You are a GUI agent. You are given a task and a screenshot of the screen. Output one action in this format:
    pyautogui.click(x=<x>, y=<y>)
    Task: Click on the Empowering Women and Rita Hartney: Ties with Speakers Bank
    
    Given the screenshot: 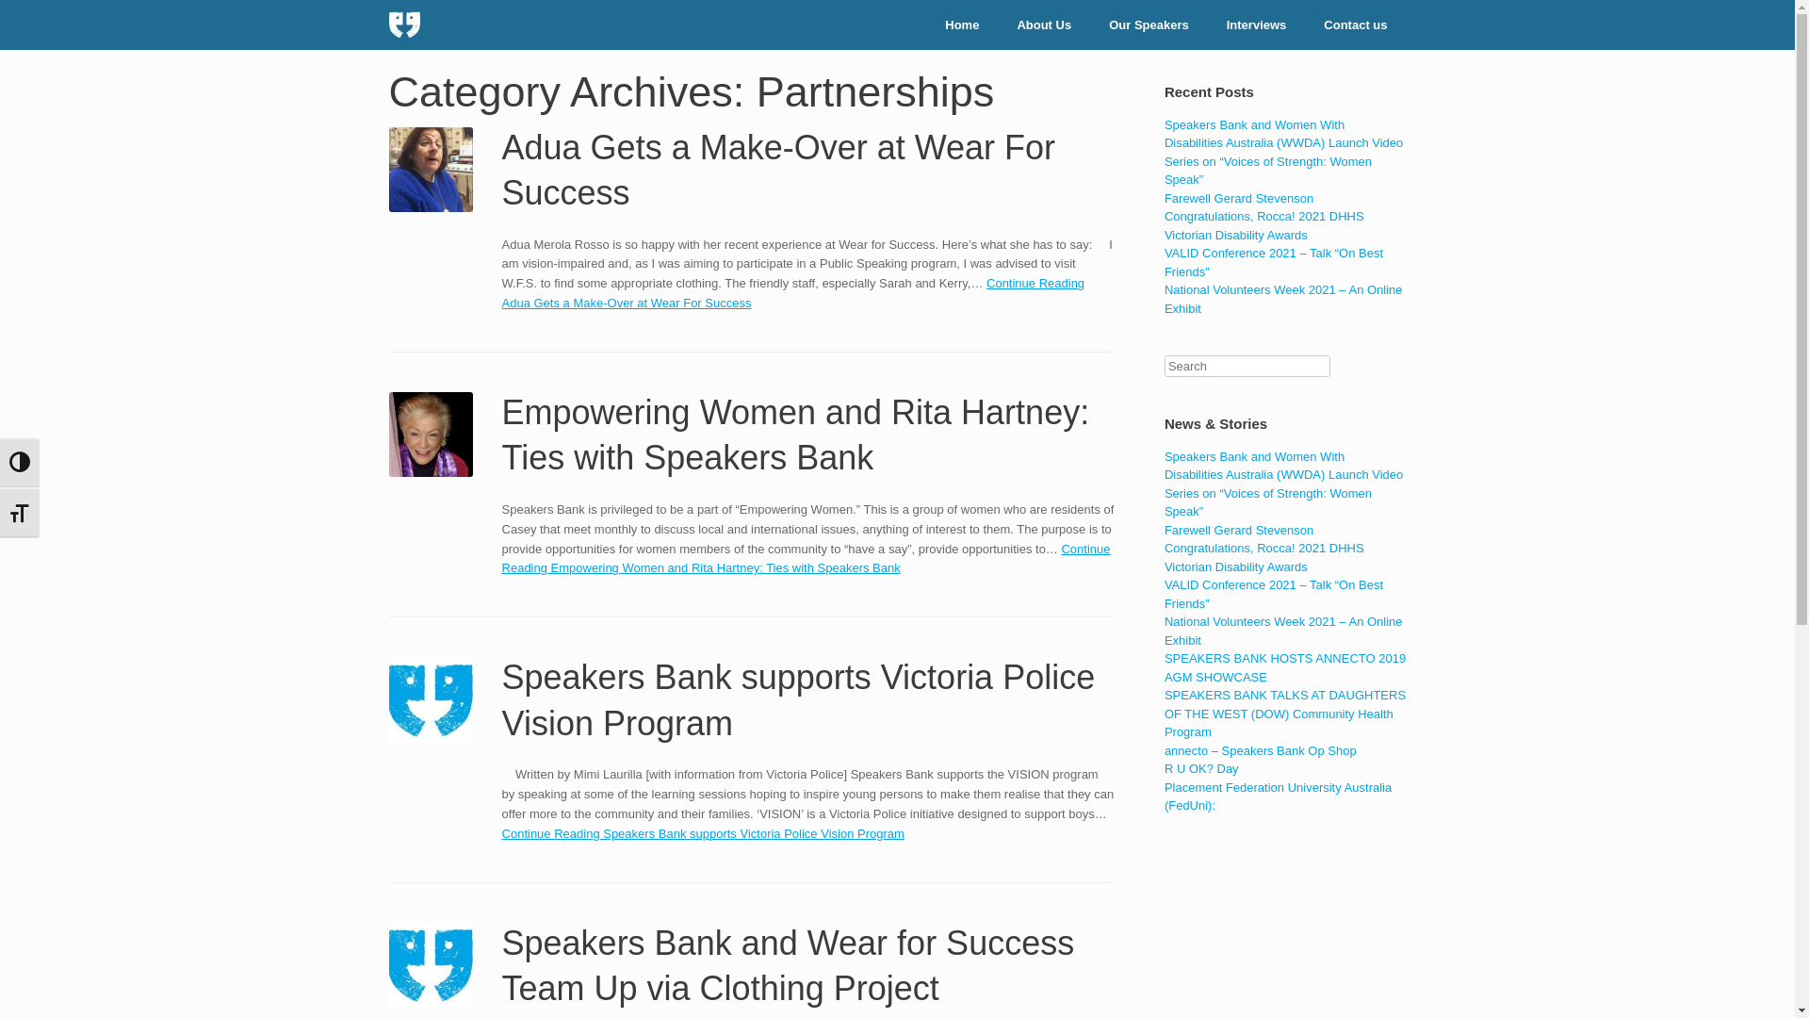 What is the action you would take?
    pyautogui.click(x=796, y=435)
    